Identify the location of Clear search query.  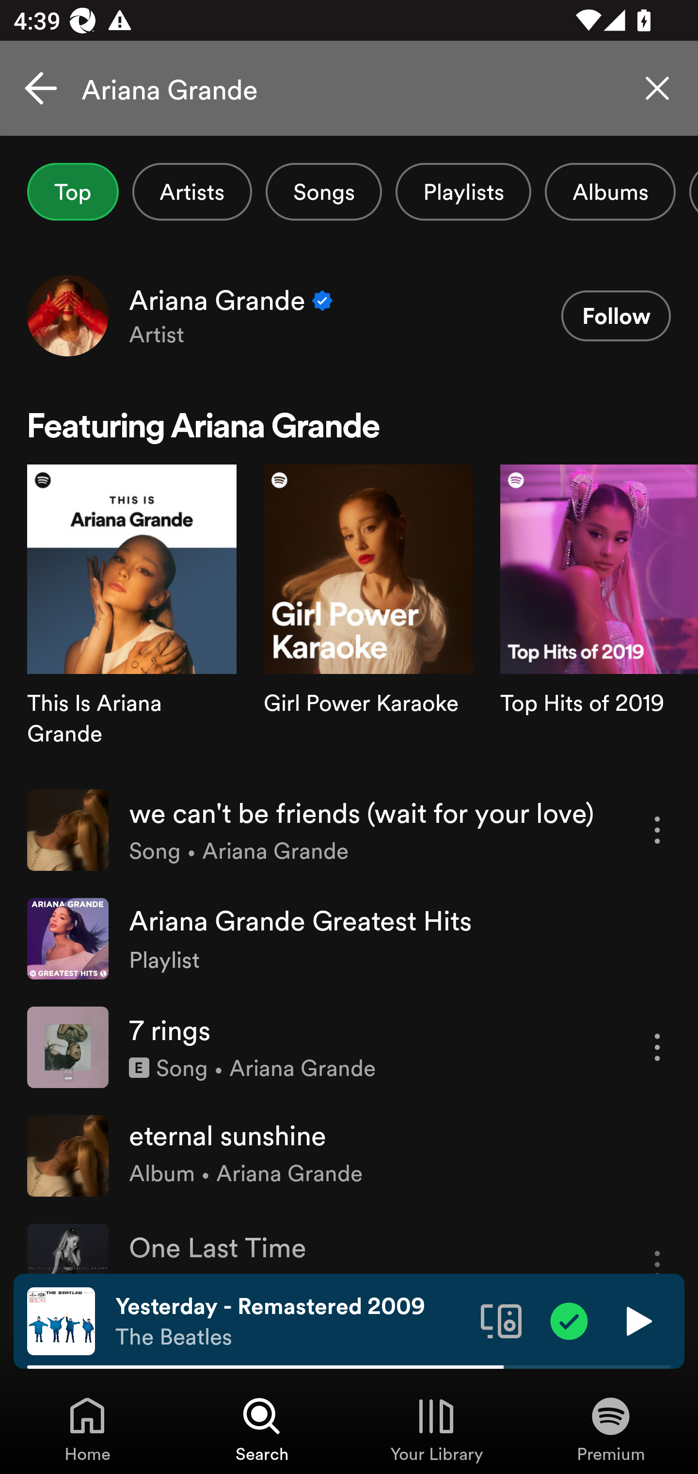
(657, 88).